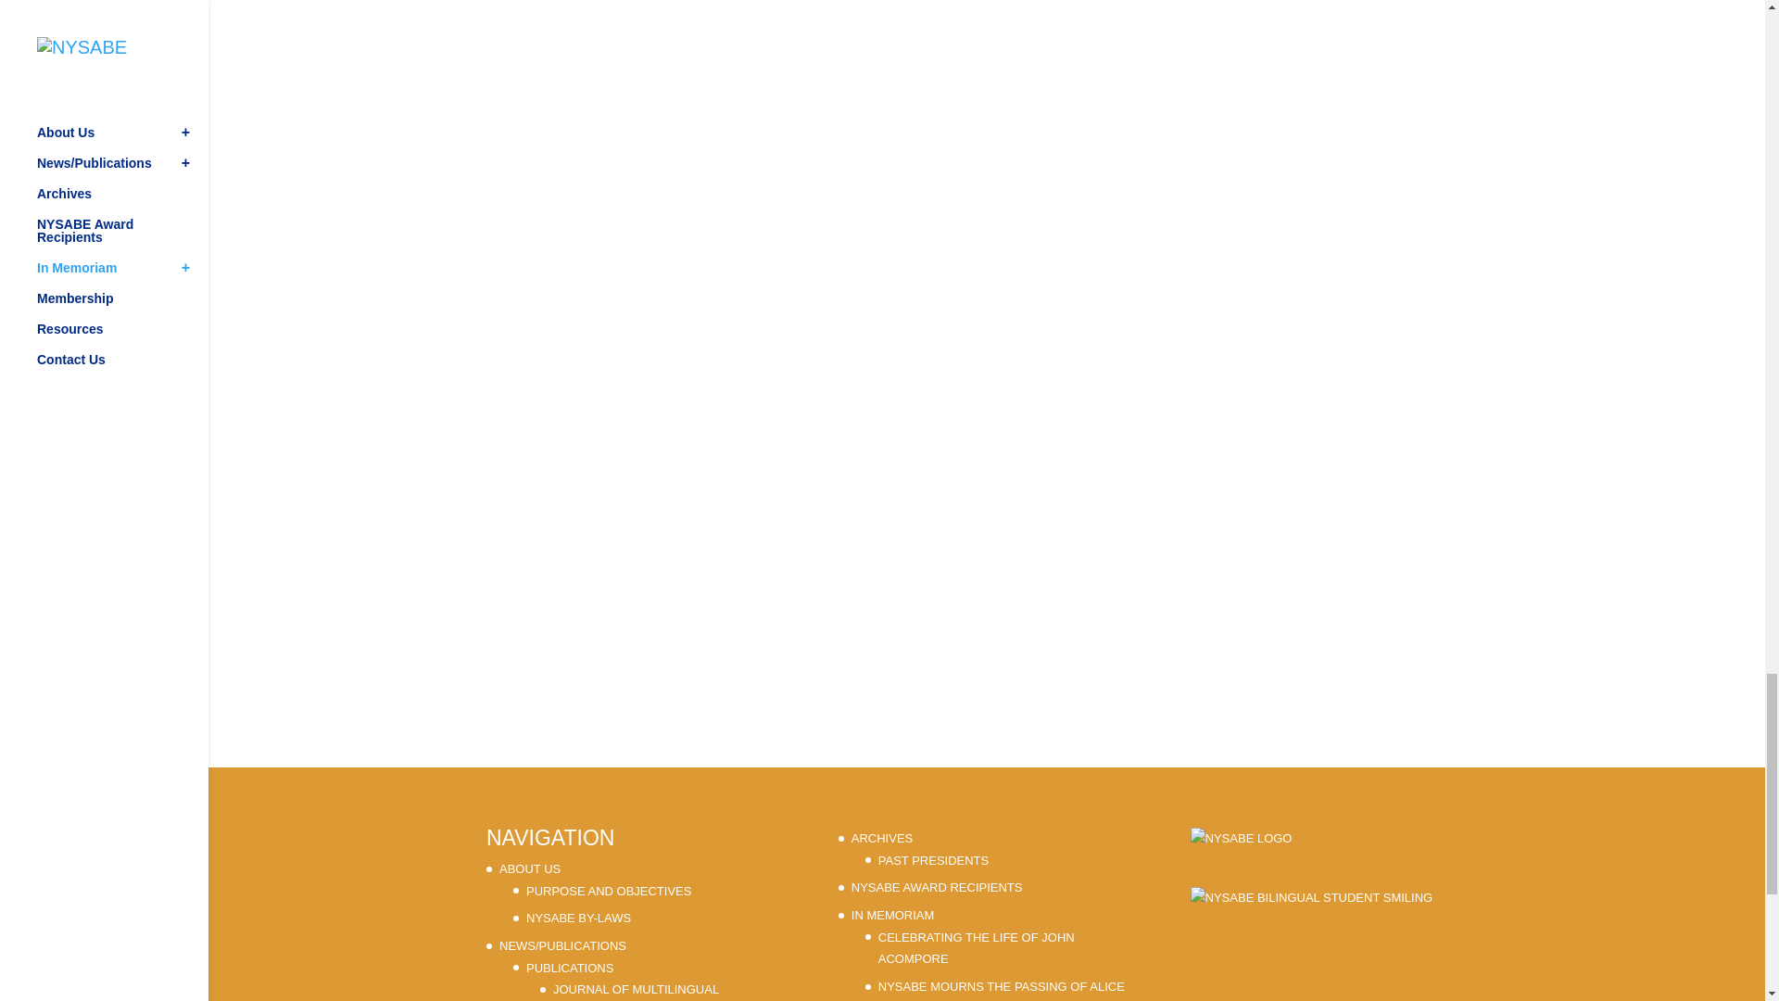 The image size is (1779, 1001). I want to click on NYSABE BY-LAWS, so click(578, 918).